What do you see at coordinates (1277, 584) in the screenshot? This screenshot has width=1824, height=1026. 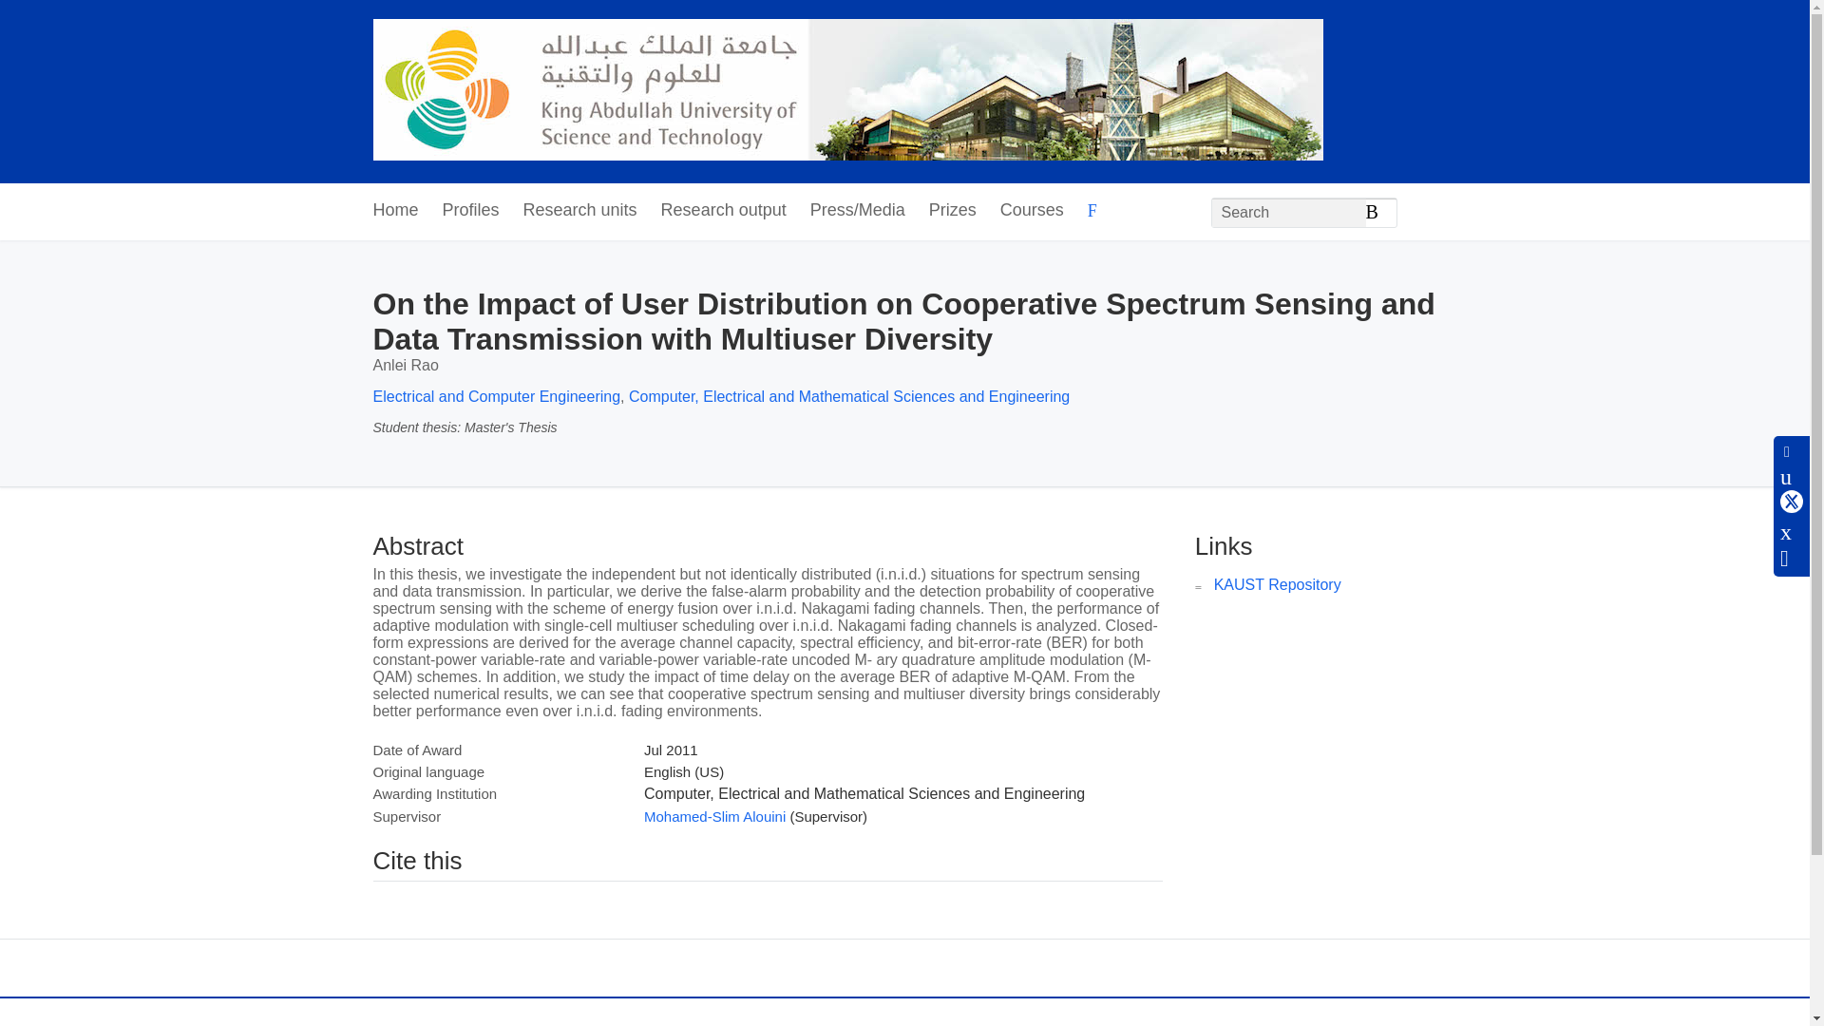 I see `KAUST Repository` at bounding box center [1277, 584].